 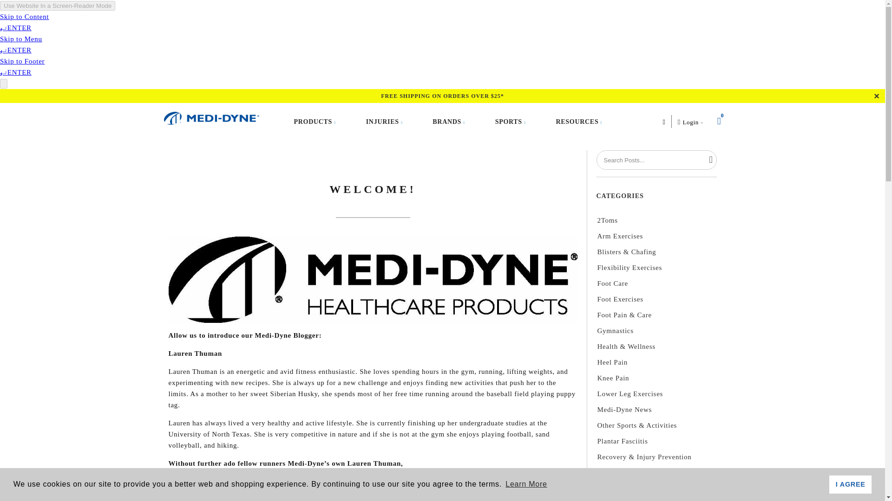 What do you see at coordinates (526, 484) in the screenshot?
I see `Learn More` at bounding box center [526, 484].